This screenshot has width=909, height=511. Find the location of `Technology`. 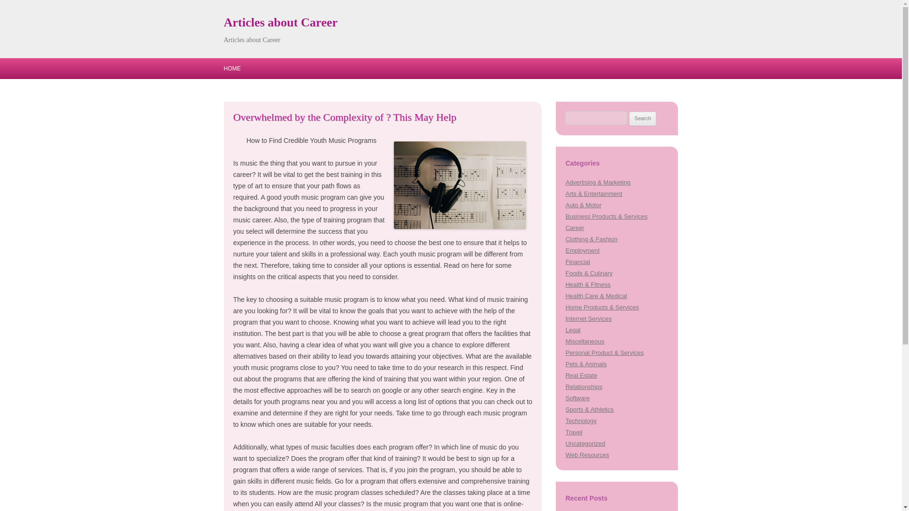

Technology is located at coordinates (580, 421).